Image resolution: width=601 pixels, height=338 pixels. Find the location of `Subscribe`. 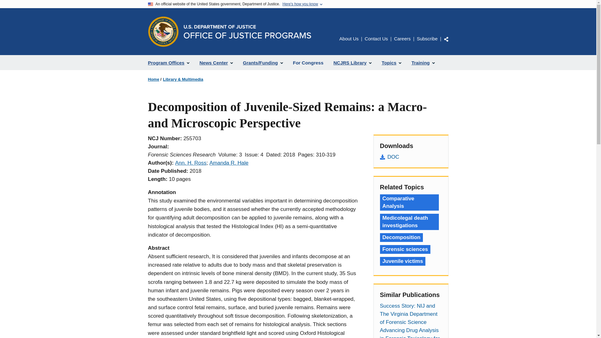

Subscribe is located at coordinates (427, 38).